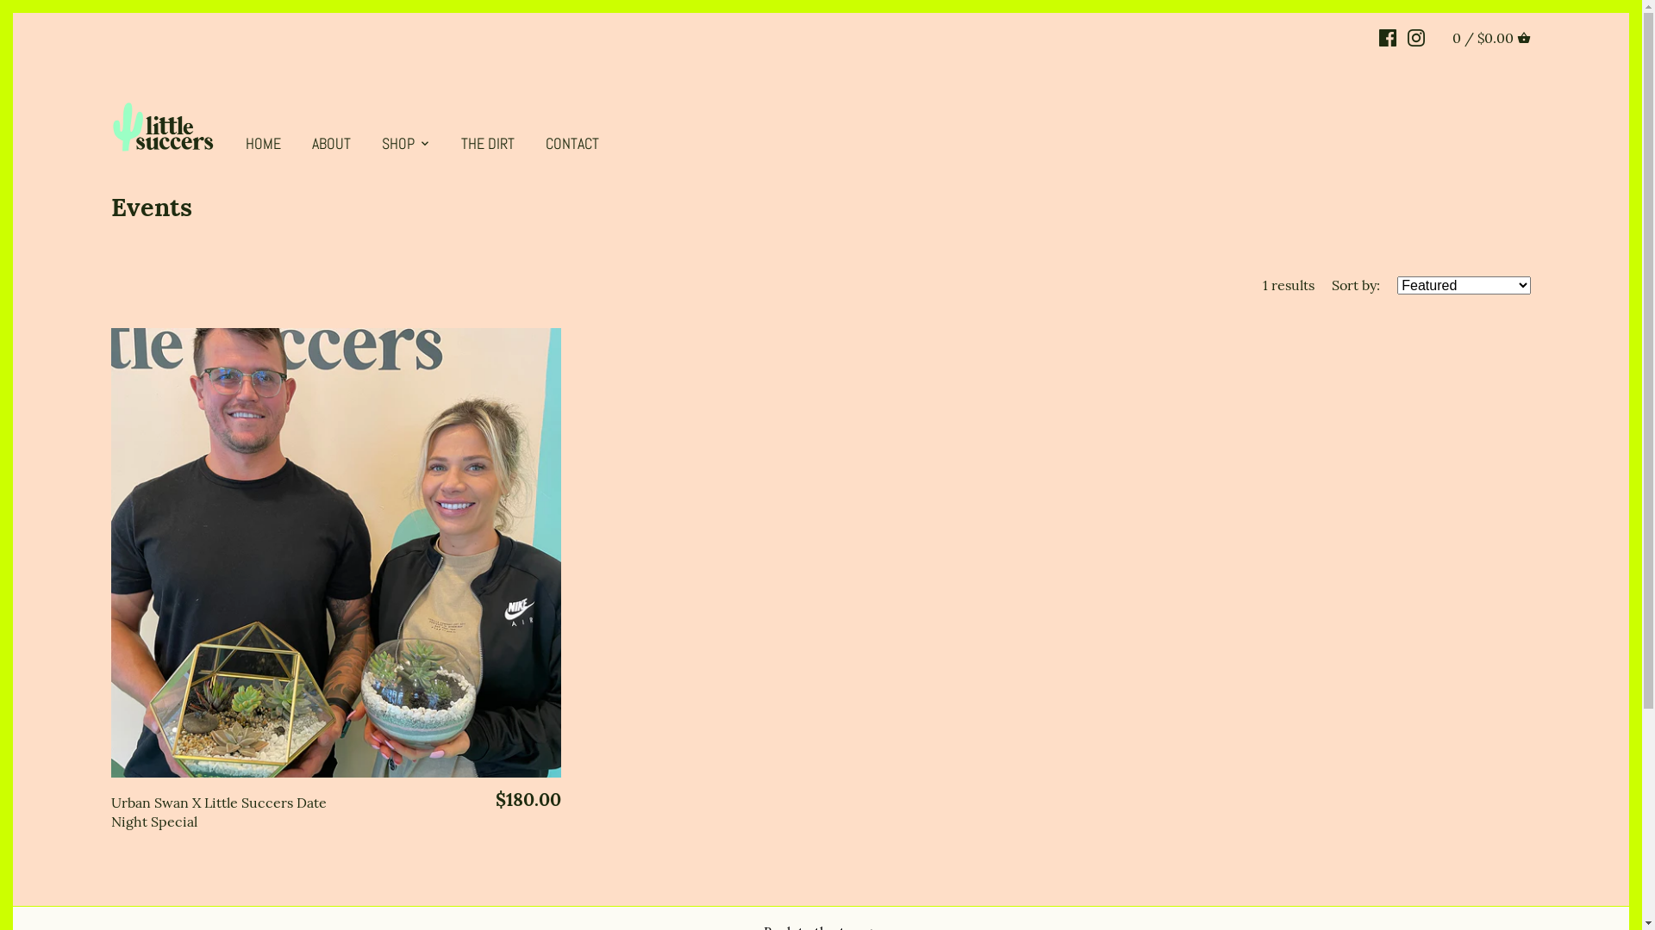 The image size is (1655, 930). What do you see at coordinates (271, 146) in the screenshot?
I see `HOME` at bounding box center [271, 146].